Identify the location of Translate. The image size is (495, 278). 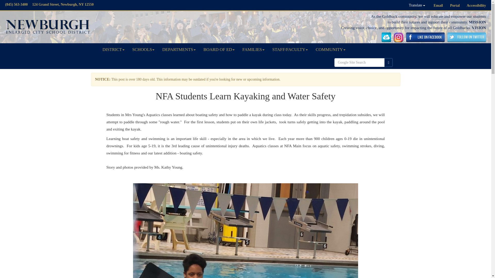
(417, 5).